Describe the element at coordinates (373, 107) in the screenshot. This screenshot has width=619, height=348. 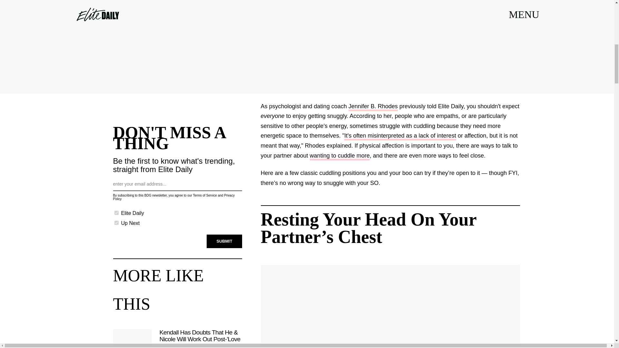
I see `Jennifer B. Rhodes` at that location.